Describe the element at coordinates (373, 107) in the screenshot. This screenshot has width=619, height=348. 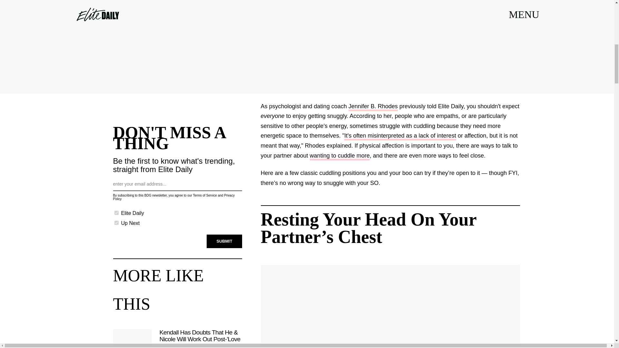
I see `Jennifer B. Rhodes` at that location.